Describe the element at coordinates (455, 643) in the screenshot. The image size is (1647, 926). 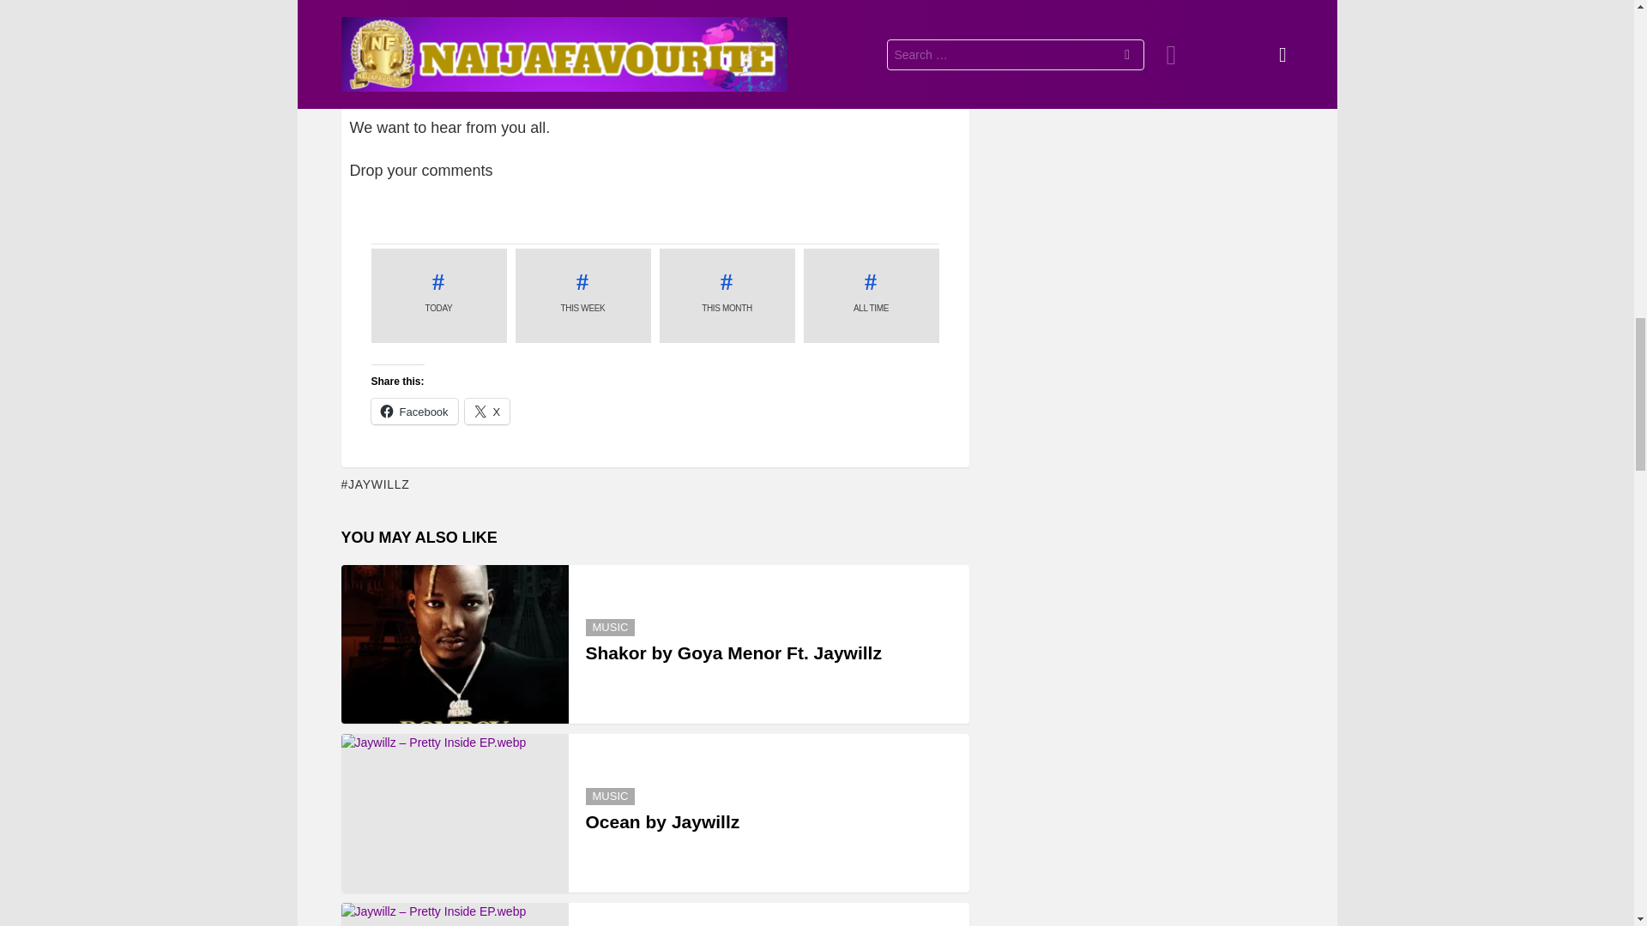
I see `Shakor by Goya Menor Ft. Jaywillz` at that location.